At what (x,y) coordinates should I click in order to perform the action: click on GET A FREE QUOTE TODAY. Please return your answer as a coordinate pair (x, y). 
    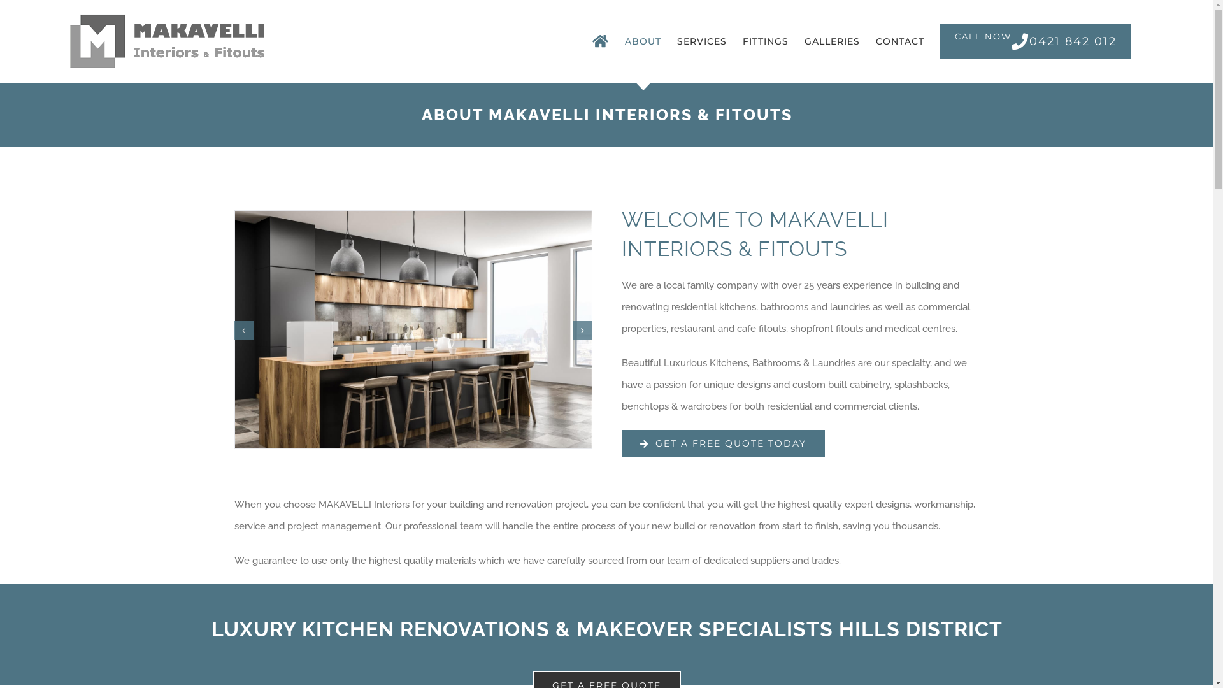
    Looking at the image, I should click on (724, 443).